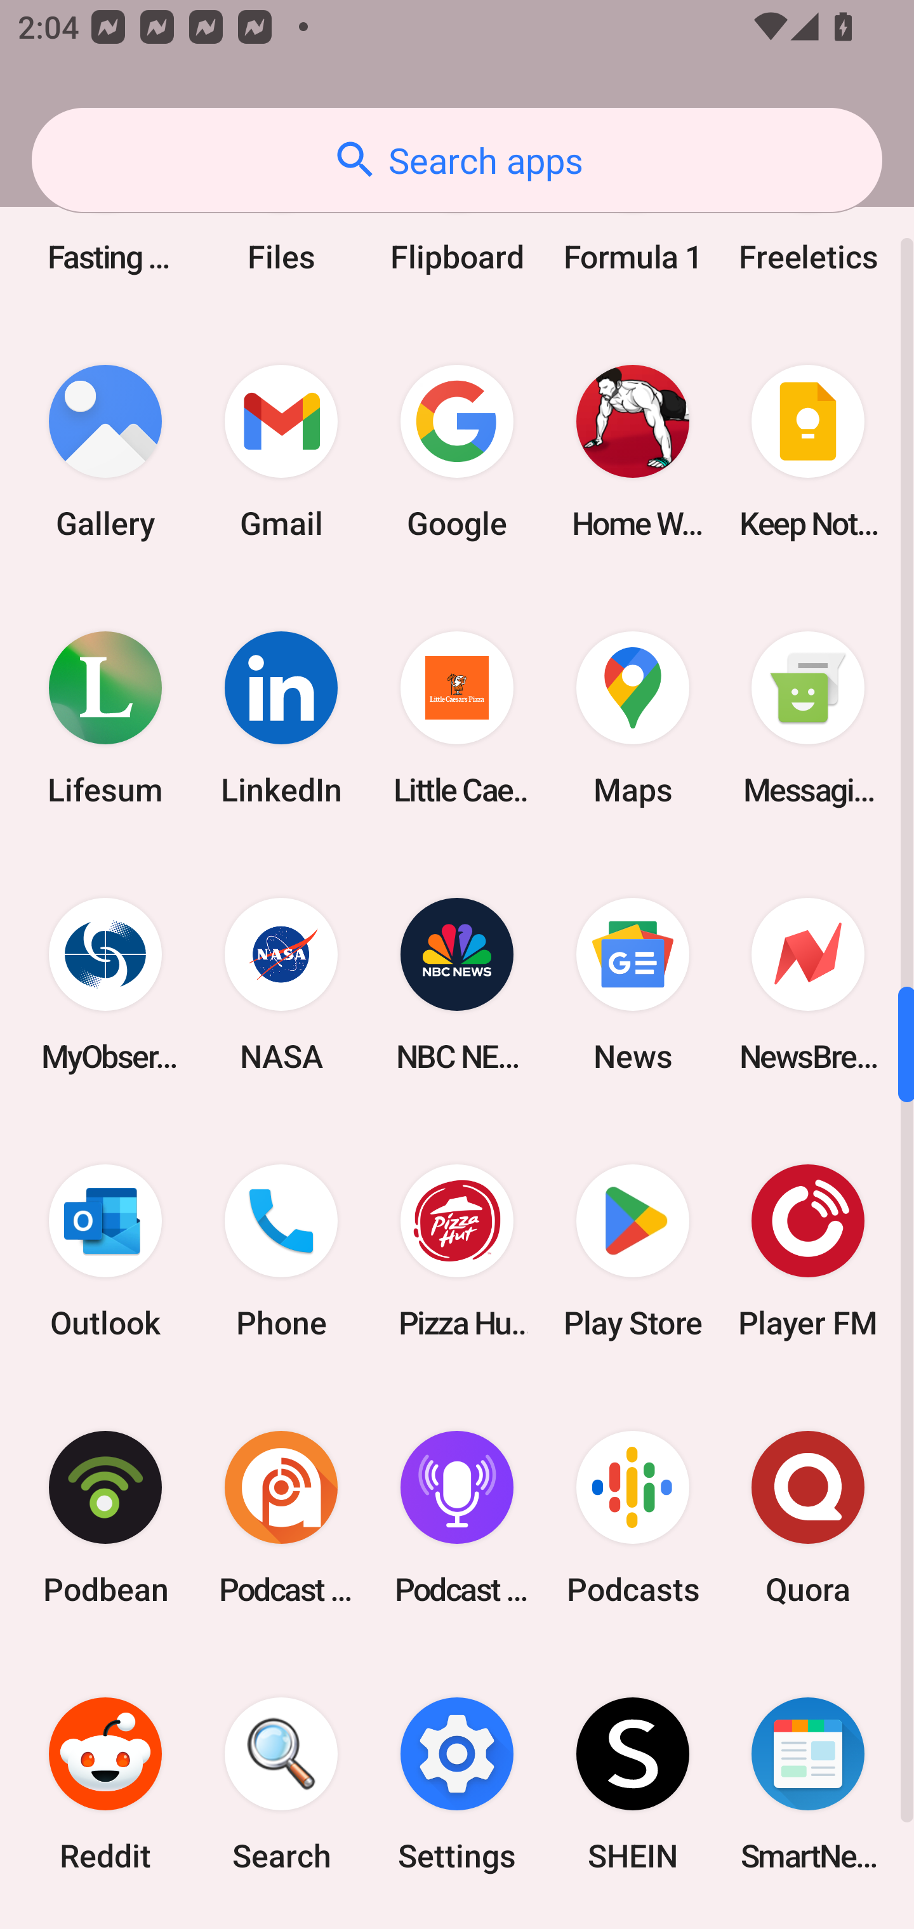 This screenshot has height=1929, width=914. Describe the element at coordinates (105, 1251) in the screenshot. I see `Outlook` at that location.